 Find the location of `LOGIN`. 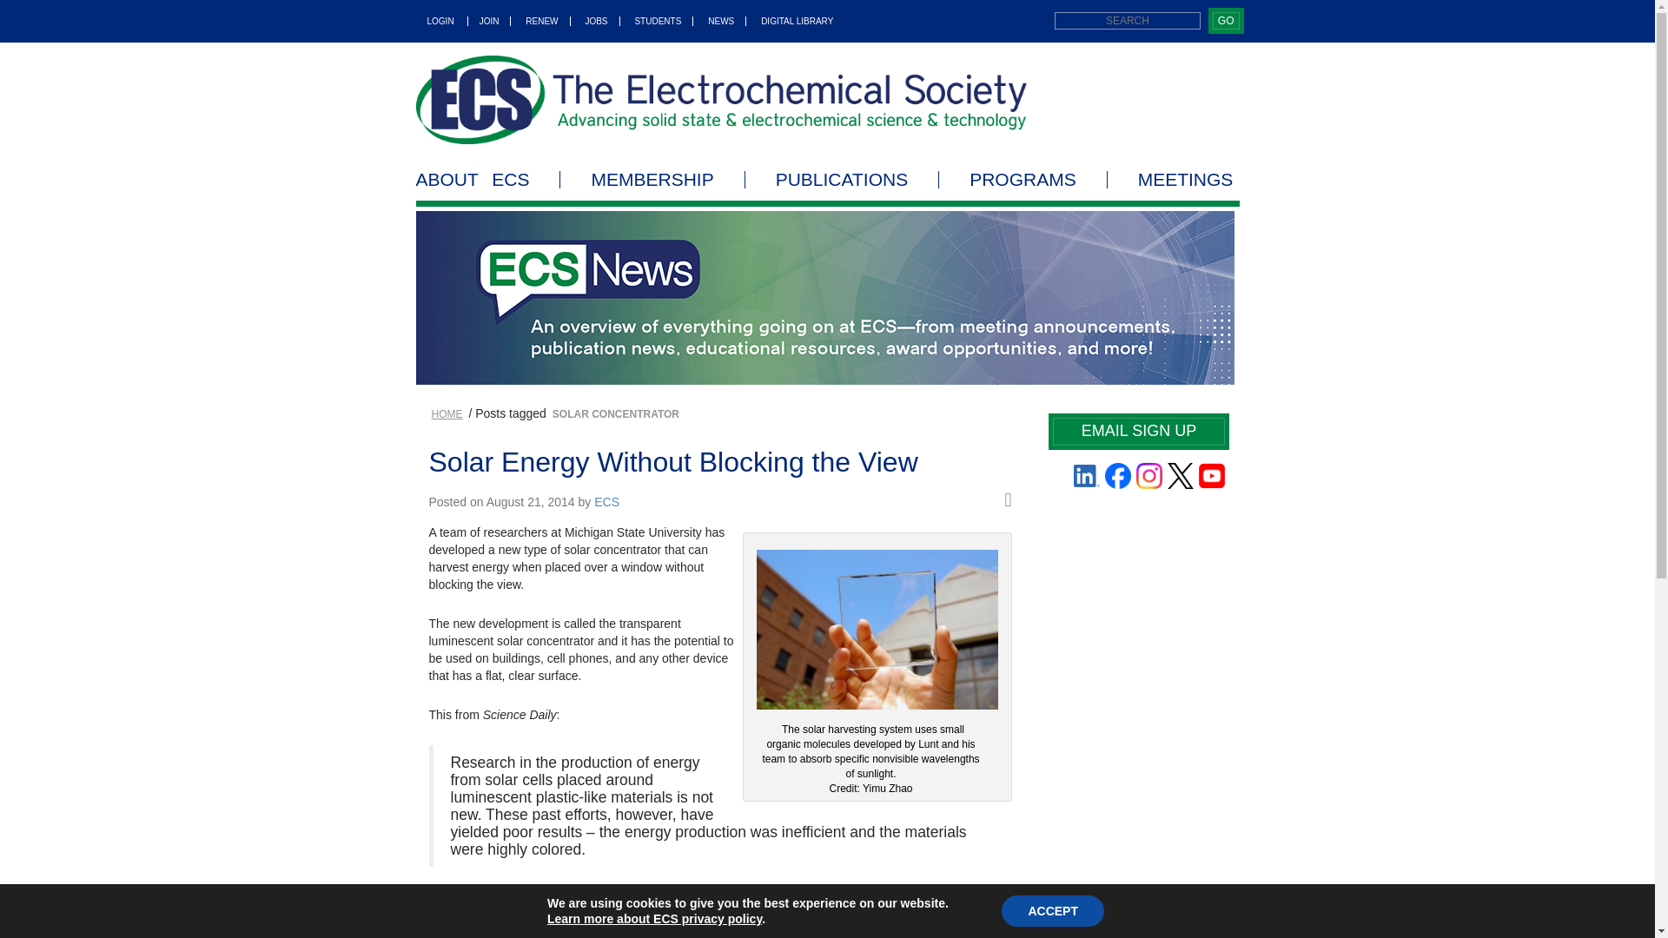

LOGIN is located at coordinates (441, 21).